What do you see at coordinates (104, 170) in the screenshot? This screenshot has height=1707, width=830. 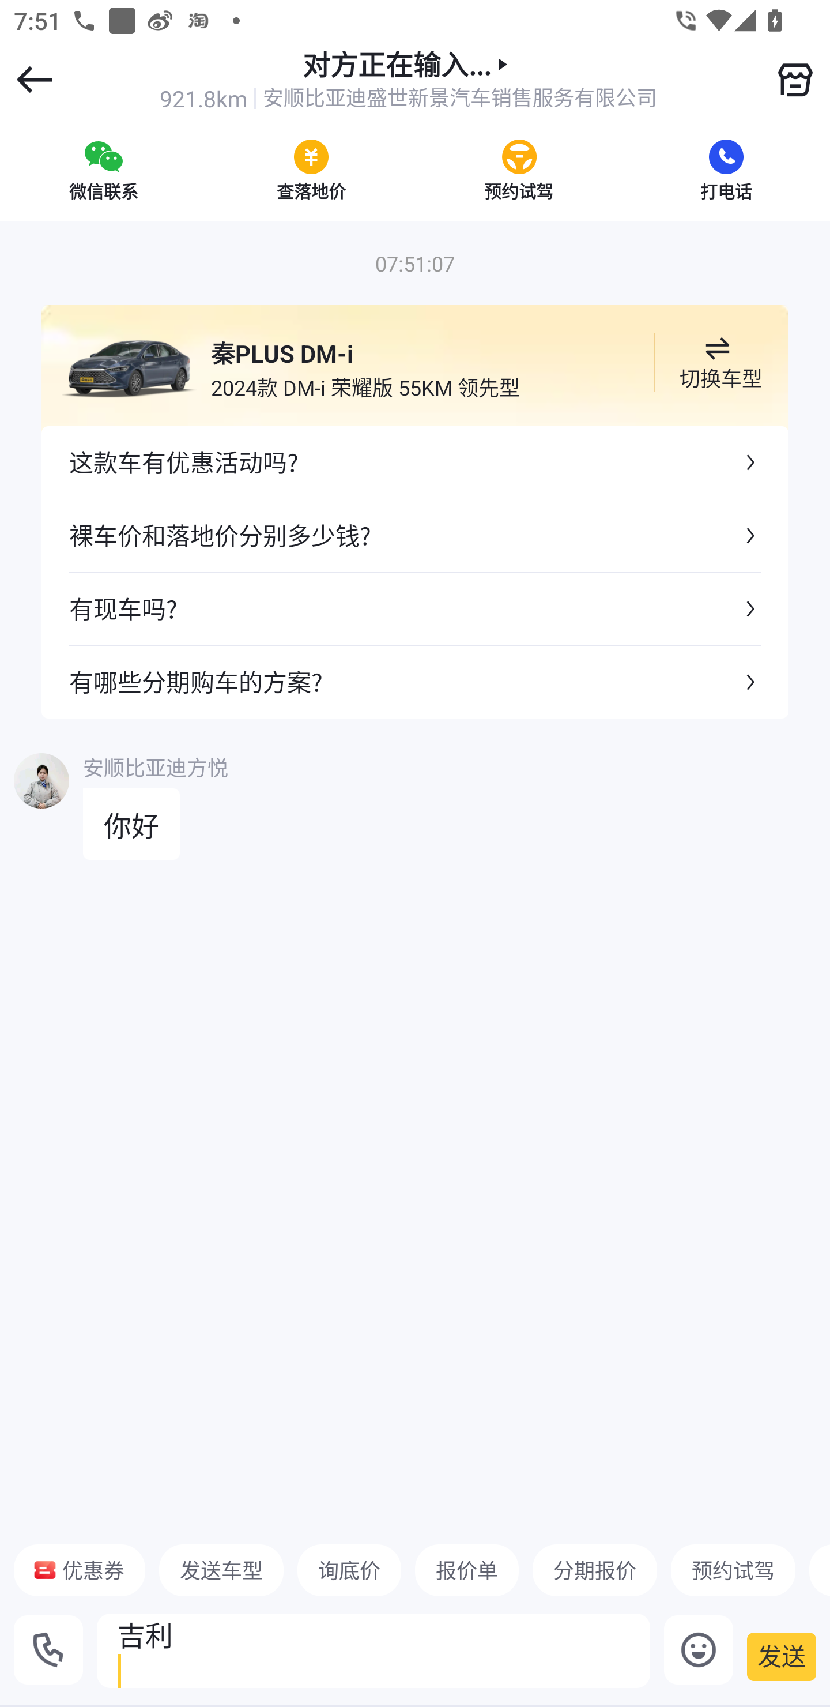 I see `微信联系` at bounding box center [104, 170].